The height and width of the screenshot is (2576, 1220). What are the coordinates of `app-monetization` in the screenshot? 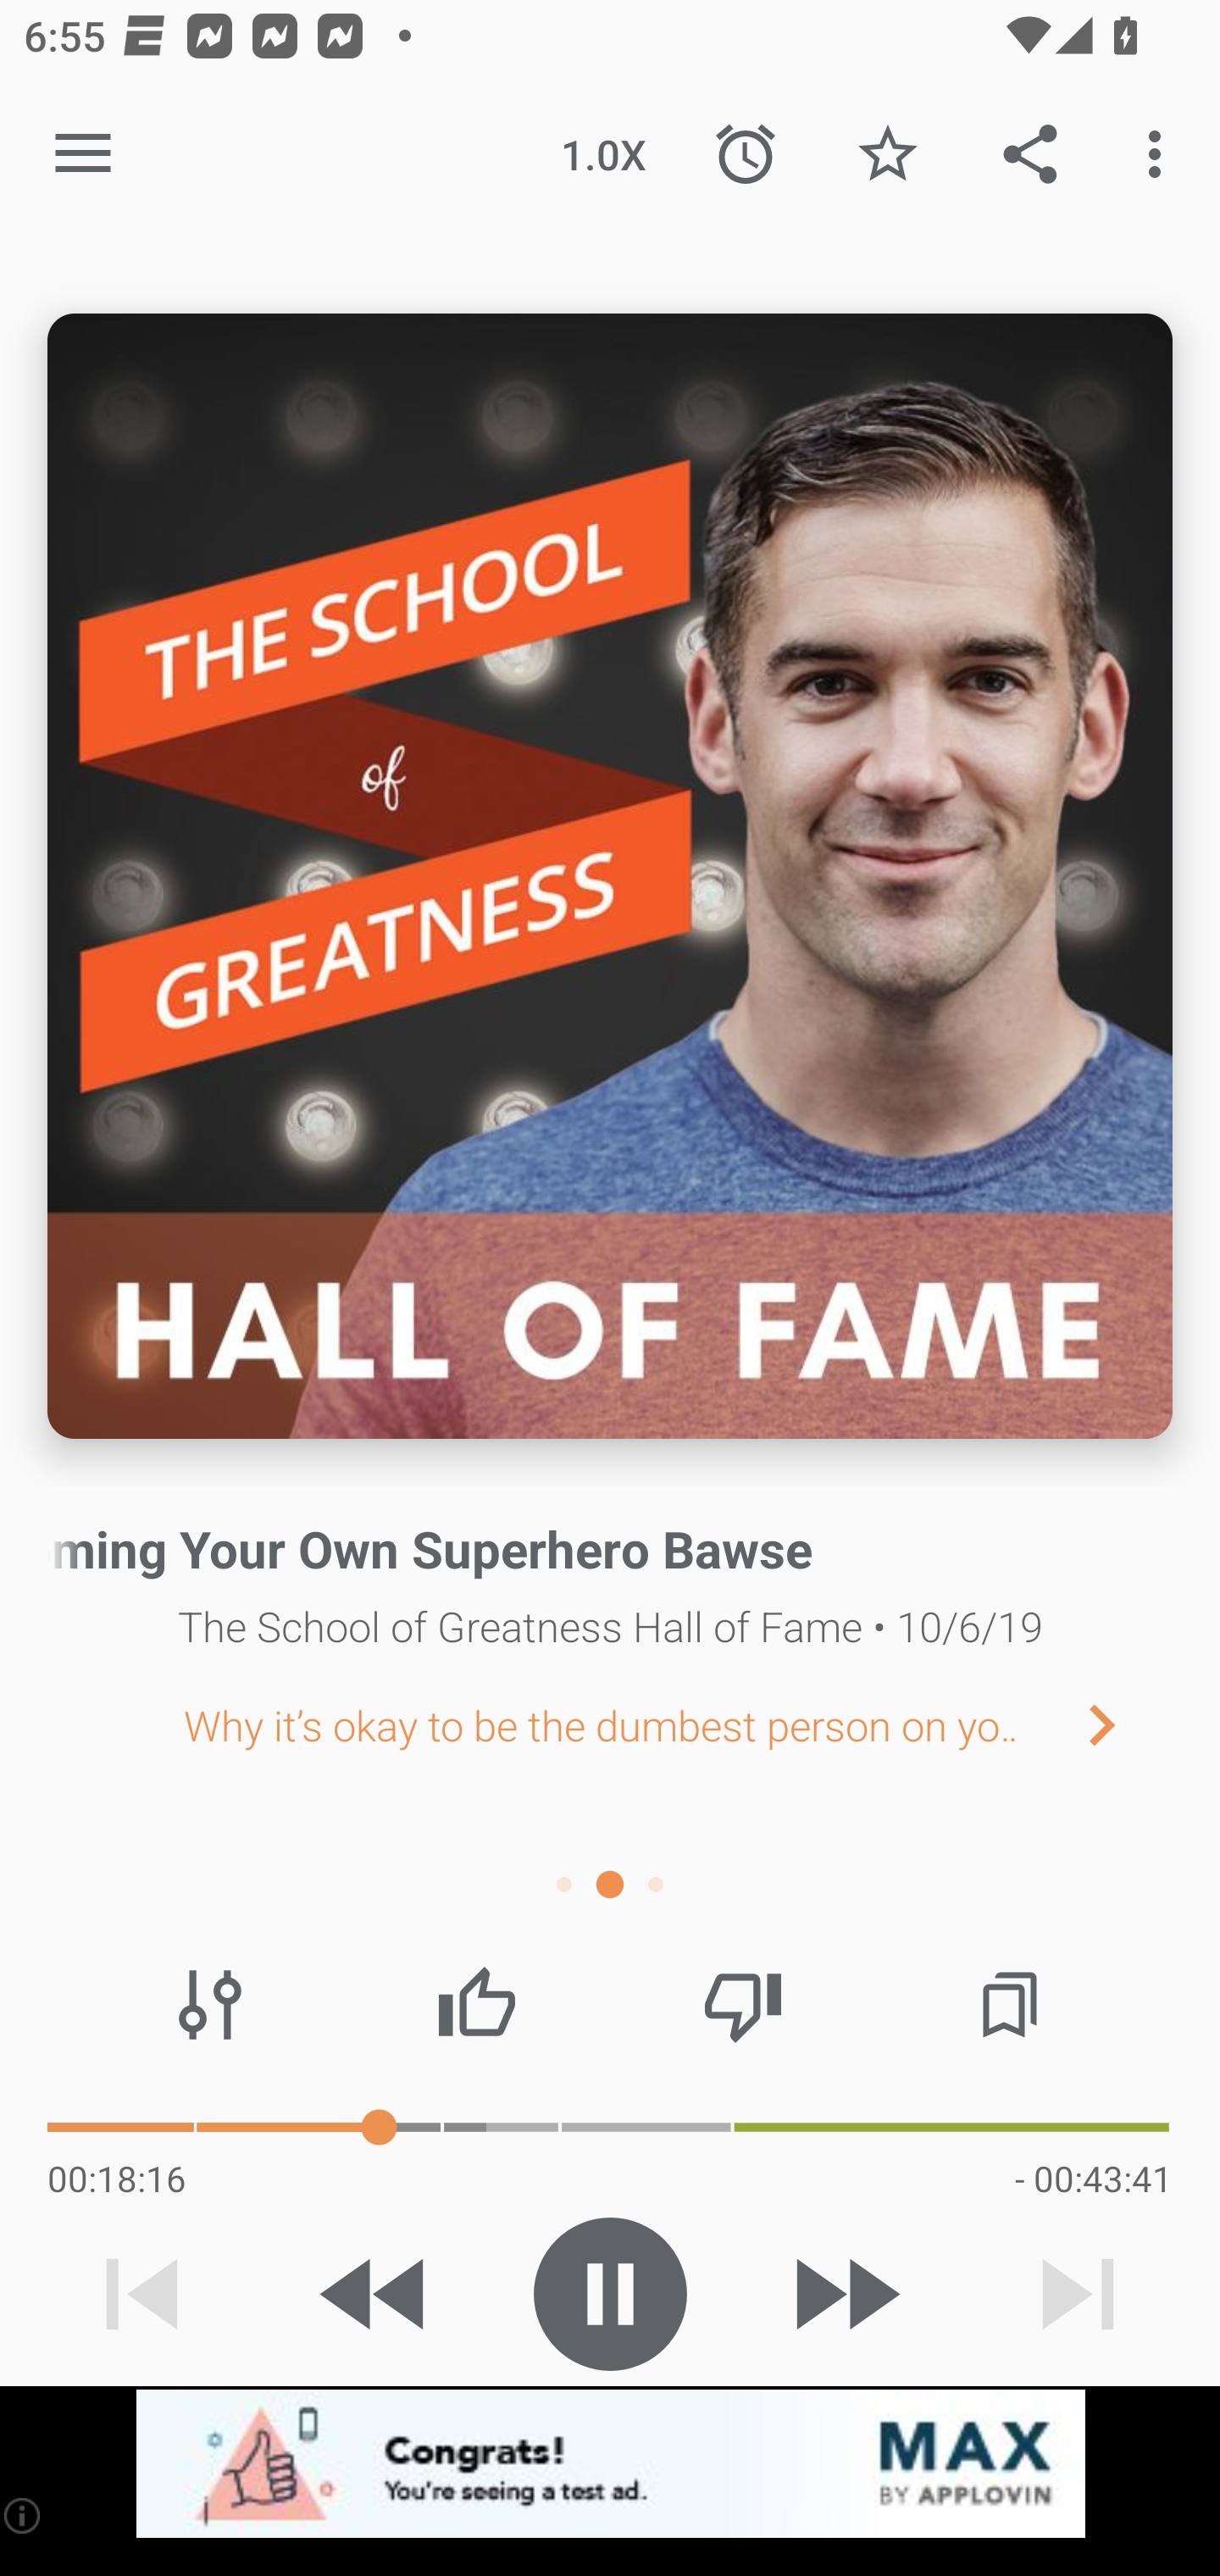 It's located at (610, 2465).